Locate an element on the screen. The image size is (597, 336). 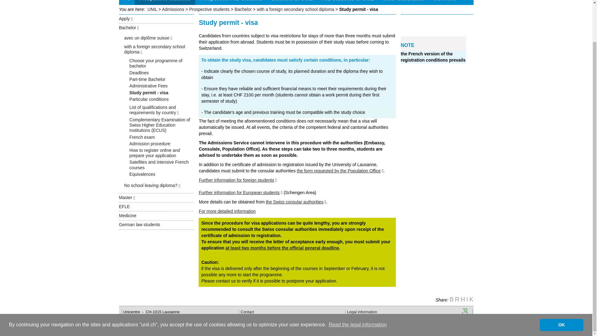
Read the legal information is located at coordinates (358, 281).